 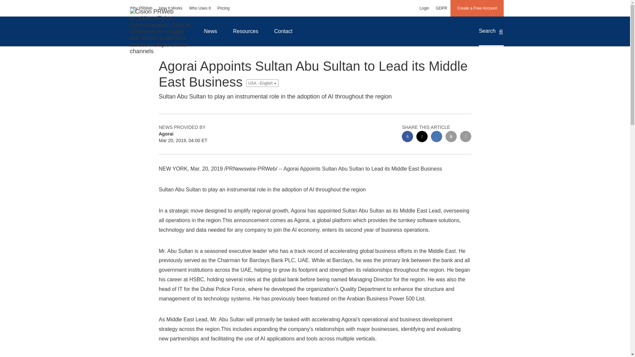 I want to click on How It Works, so click(x=171, y=8).